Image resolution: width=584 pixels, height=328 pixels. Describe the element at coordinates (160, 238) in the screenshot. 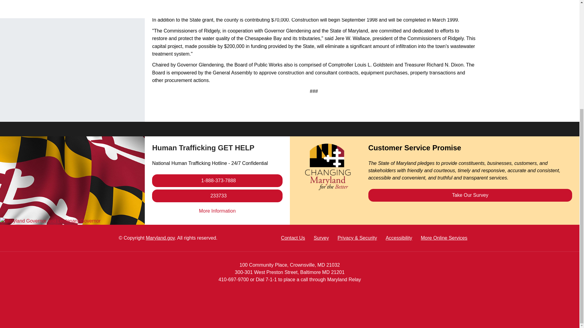

I see `Maryland.gov` at that location.